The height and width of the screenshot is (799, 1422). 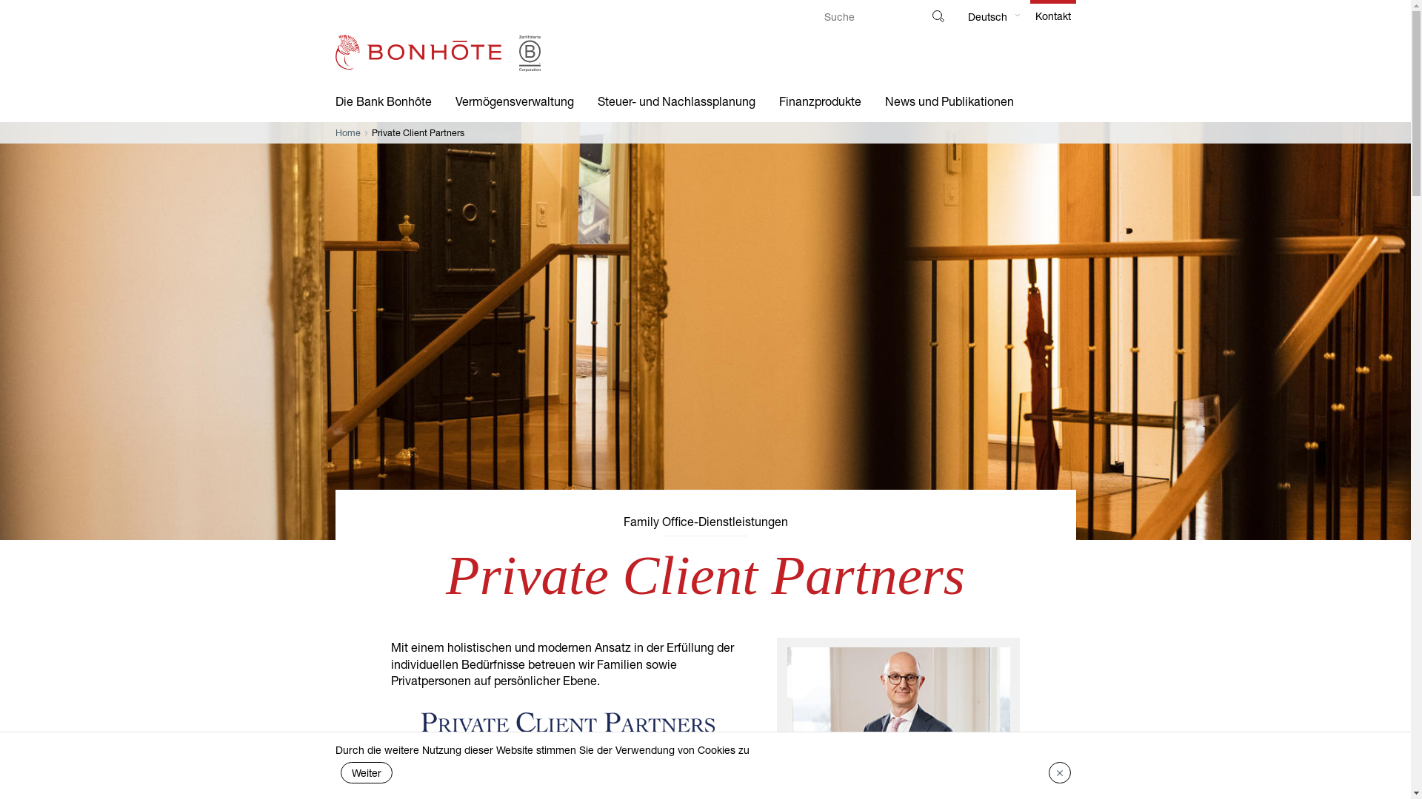 What do you see at coordinates (1052, 14) in the screenshot?
I see `Kontakt` at bounding box center [1052, 14].